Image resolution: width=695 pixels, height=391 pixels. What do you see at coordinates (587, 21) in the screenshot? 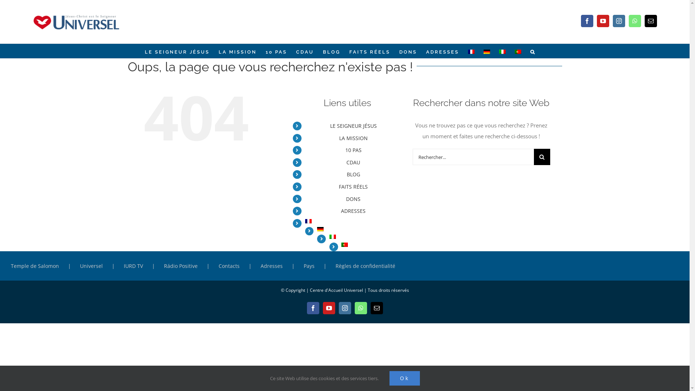
I see `Facebook` at bounding box center [587, 21].